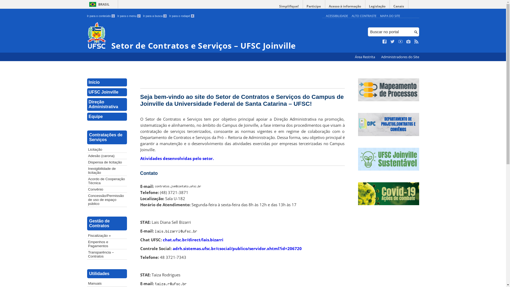  Describe the element at coordinates (393, 42) in the screenshot. I see `Siga no Twitter` at that location.